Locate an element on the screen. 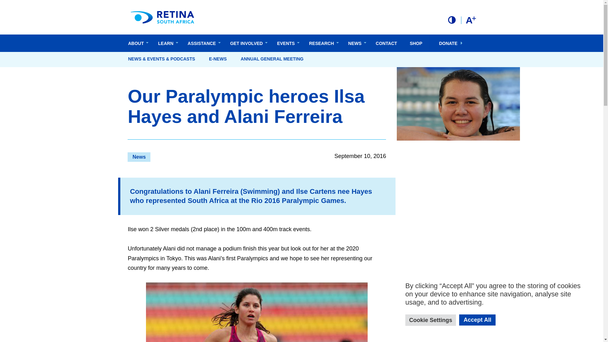 This screenshot has width=608, height=342. GET INVOLVED is located at coordinates (247, 43).